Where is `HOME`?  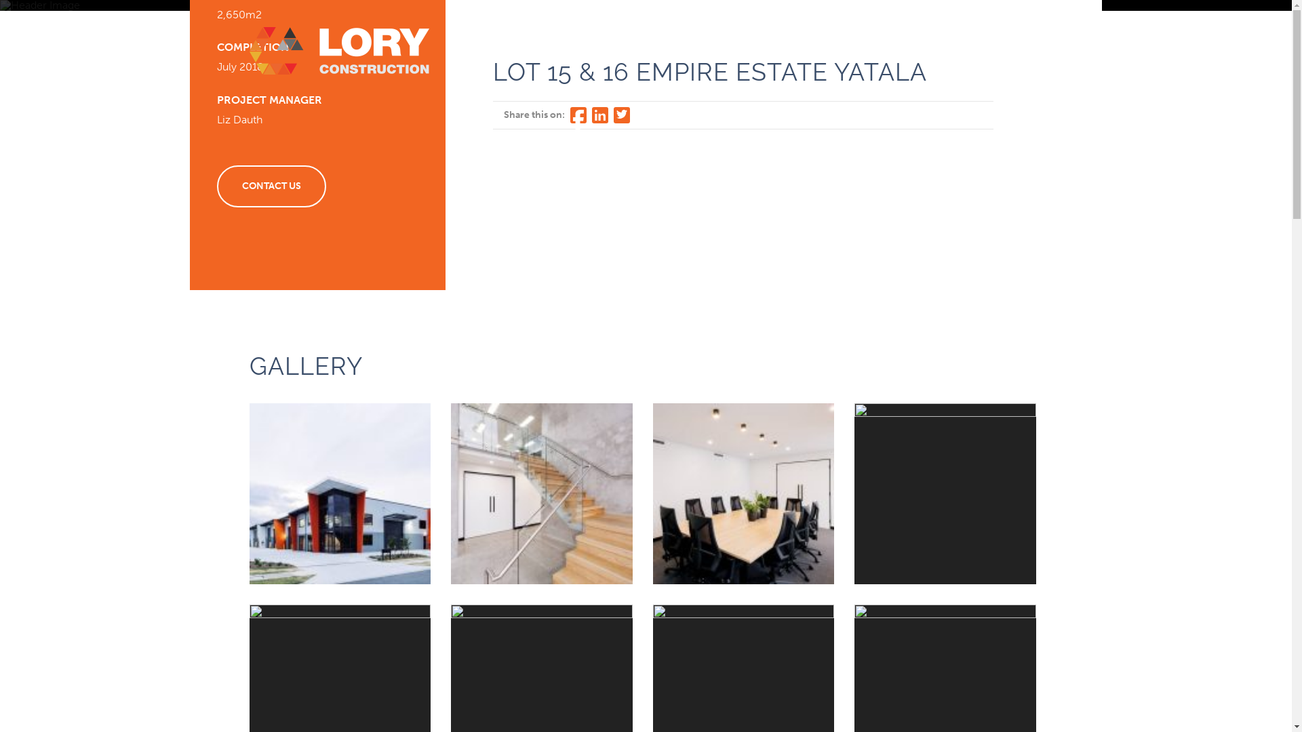
HOME is located at coordinates (655, 52).